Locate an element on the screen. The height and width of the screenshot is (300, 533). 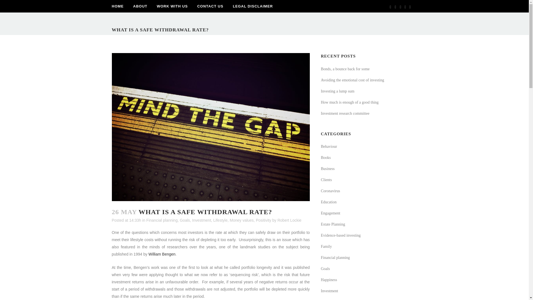
Bonds, a bounce back for some is located at coordinates (345, 69).